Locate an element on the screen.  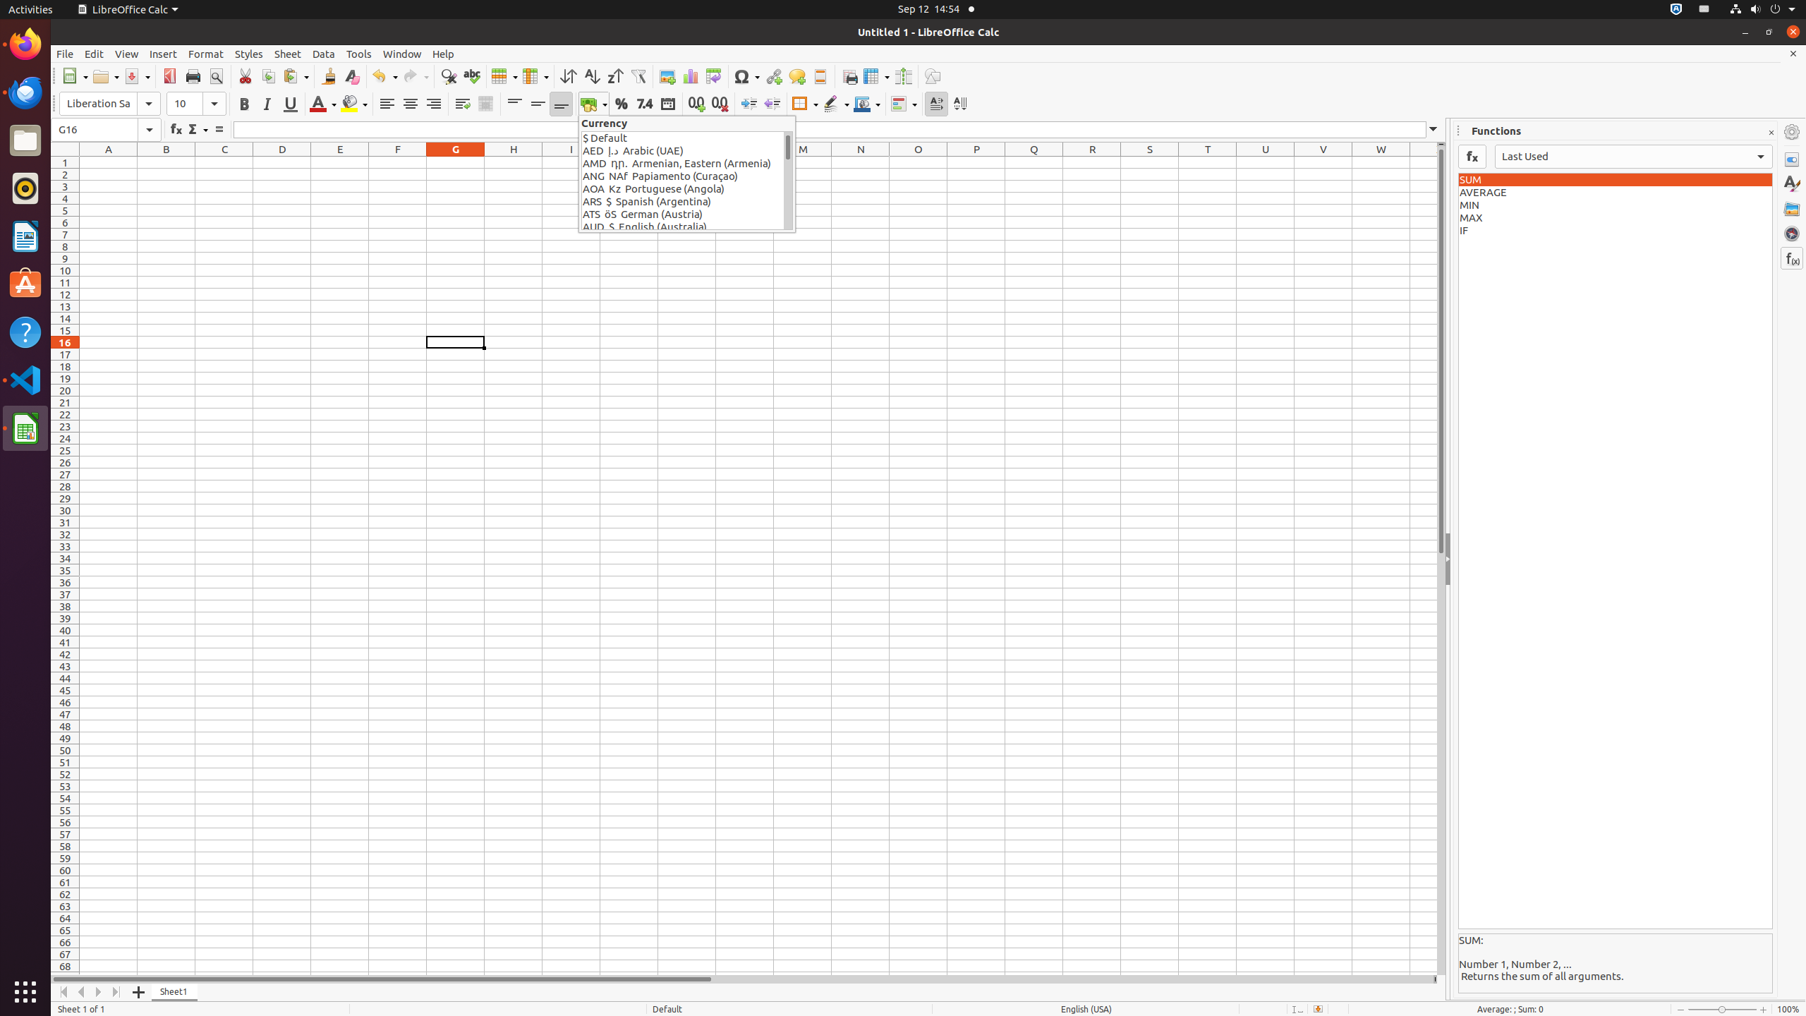
Cut is located at coordinates (246, 76).